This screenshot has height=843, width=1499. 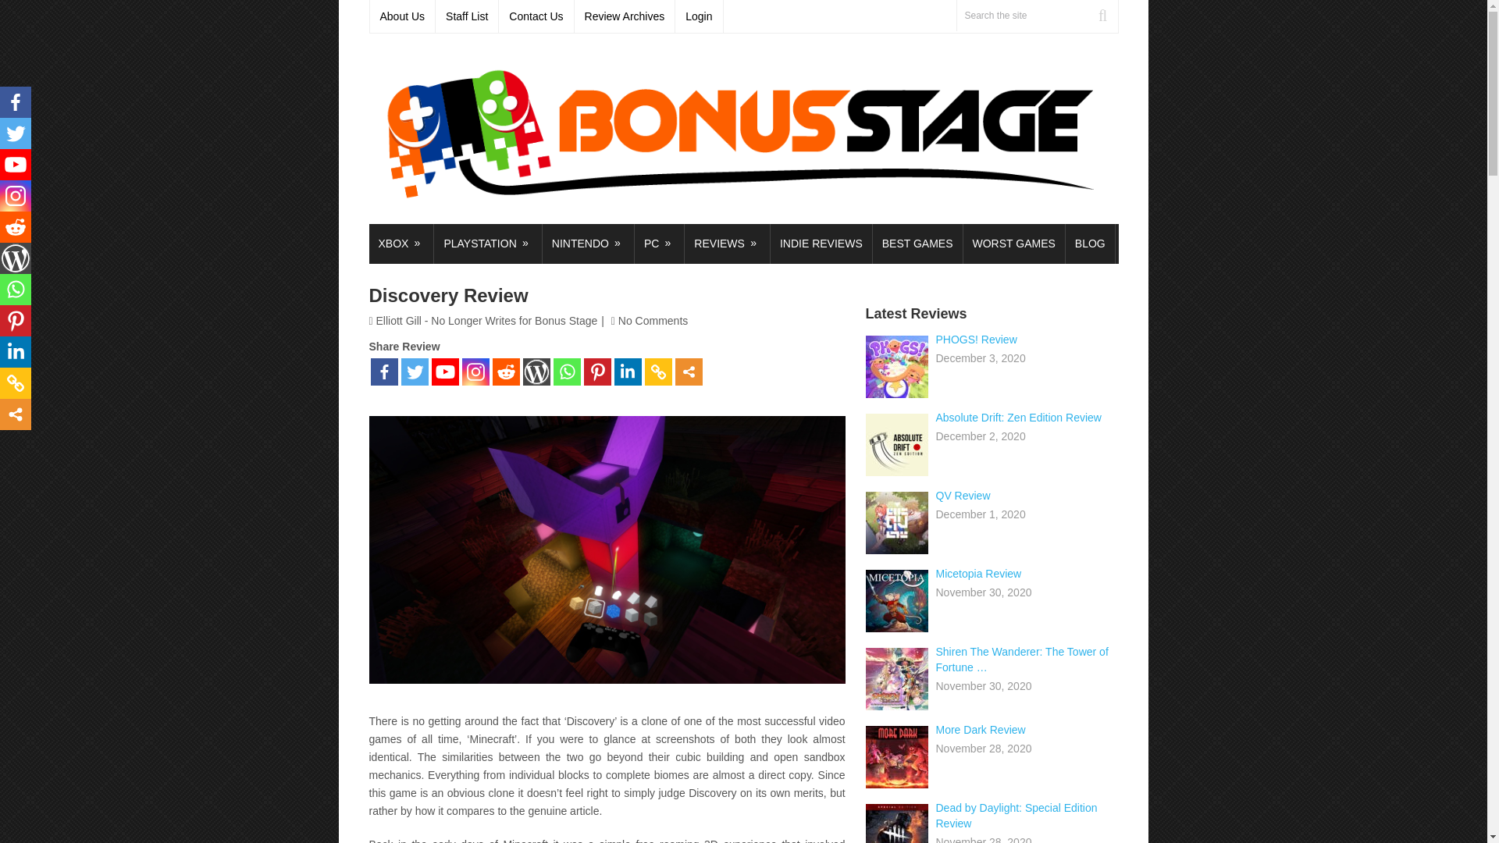 I want to click on Review Archives, so click(x=625, y=16).